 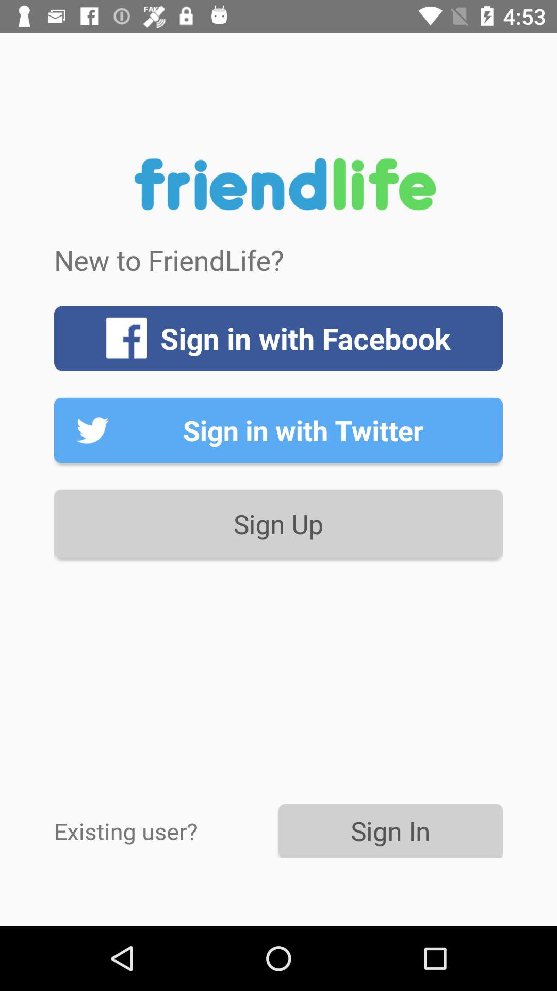 What do you see at coordinates (166, 831) in the screenshot?
I see `select the icon below the sign up icon` at bounding box center [166, 831].